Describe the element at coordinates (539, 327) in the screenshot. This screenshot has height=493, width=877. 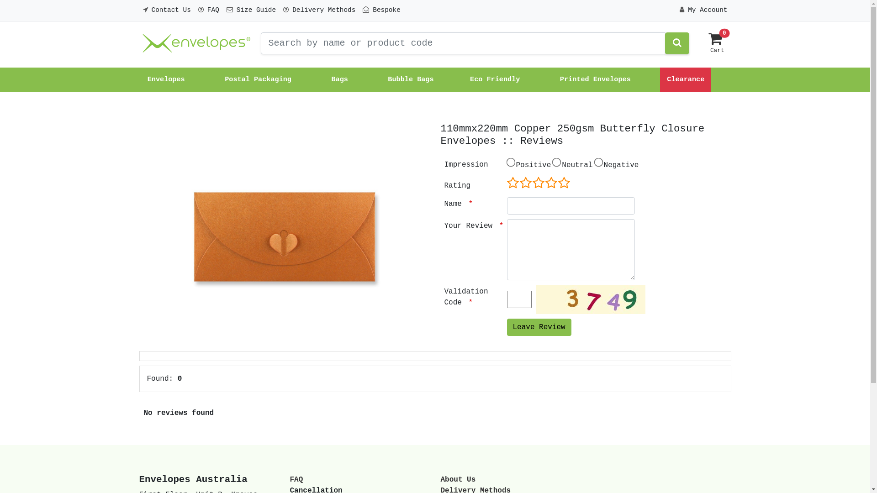
I see `Leave Review` at that location.